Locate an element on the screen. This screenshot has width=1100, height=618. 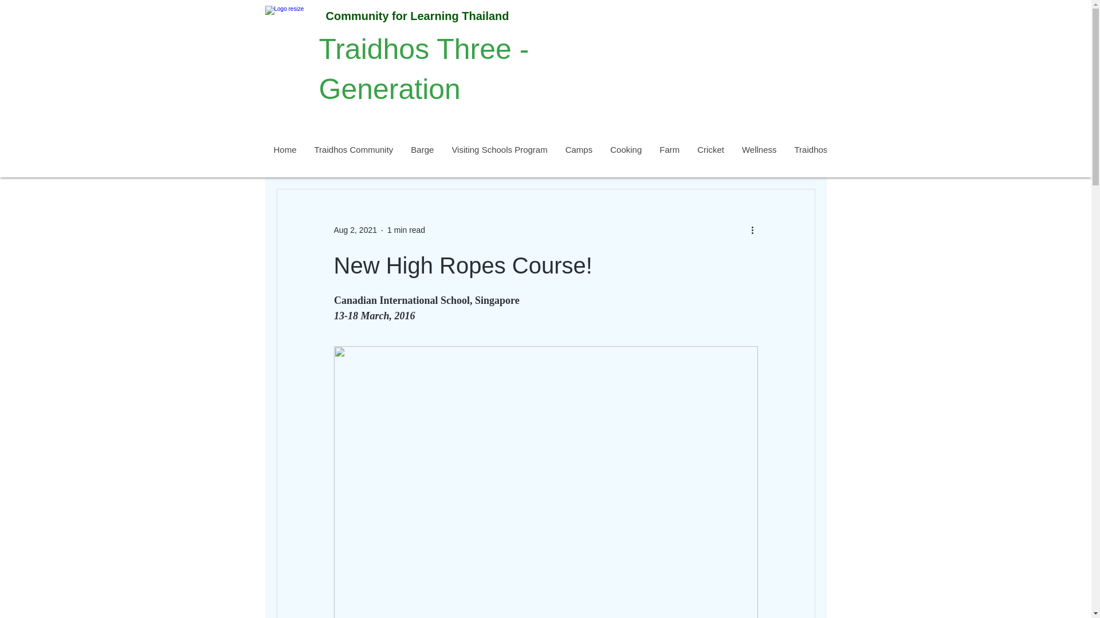
Aug 2, 2021 is located at coordinates (355, 230).